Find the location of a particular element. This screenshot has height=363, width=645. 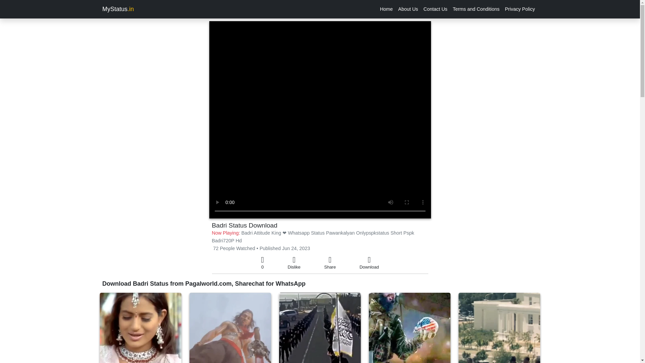

Dislike is located at coordinates (294, 263).